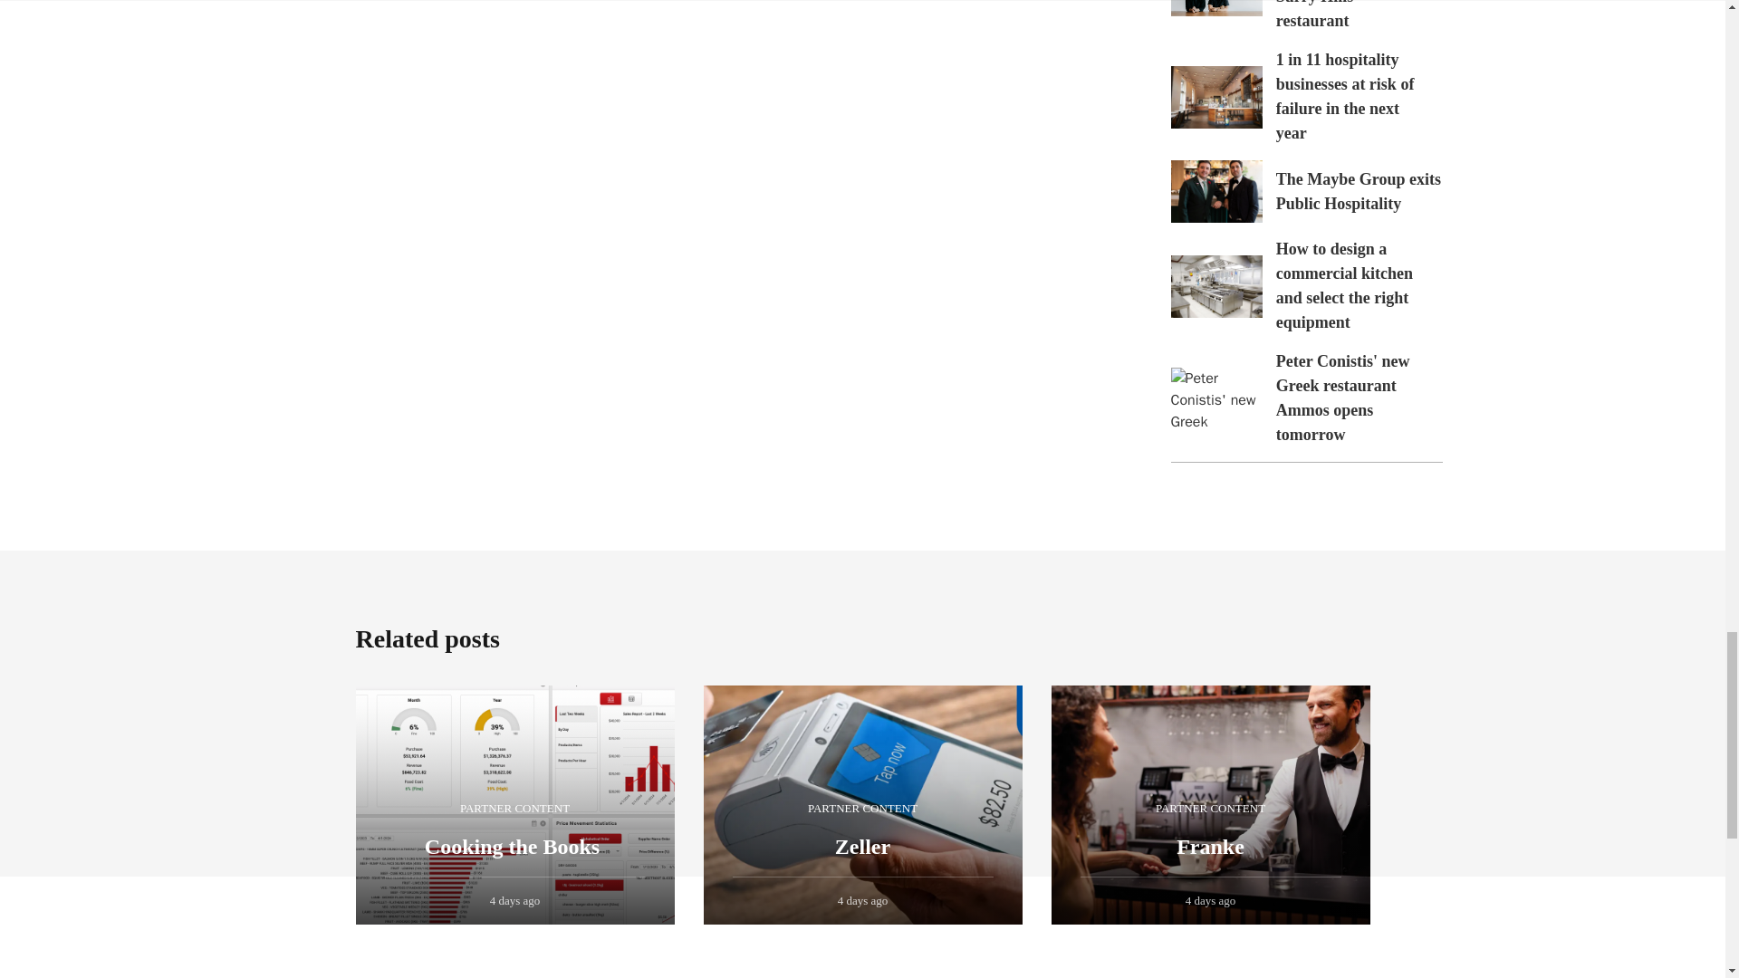  Describe the element at coordinates (1215, 398) in the screenshot. I see `Peter Conistis' new Greek restaurant Ammos opens tomorrow` at that location.